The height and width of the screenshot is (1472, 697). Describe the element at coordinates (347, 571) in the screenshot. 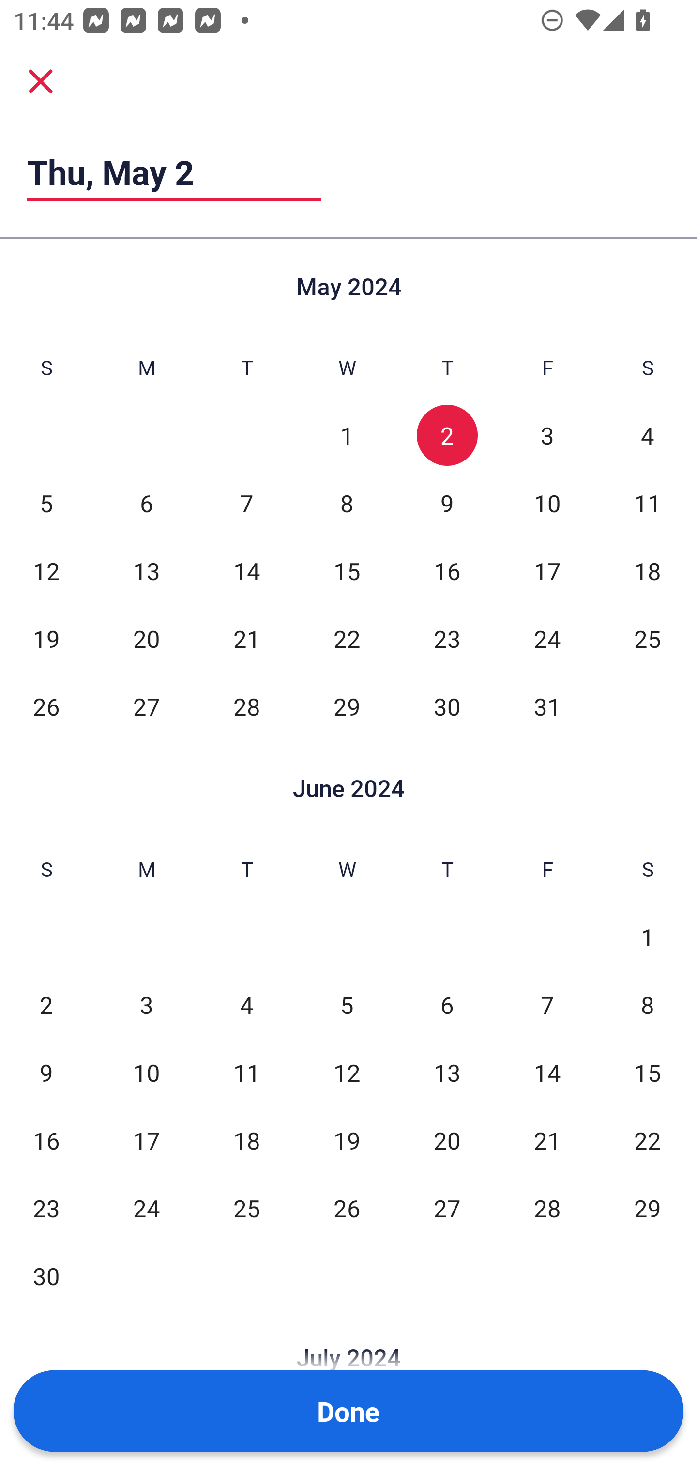

I see `15 Wed, May 15, Not Selected` at that location.